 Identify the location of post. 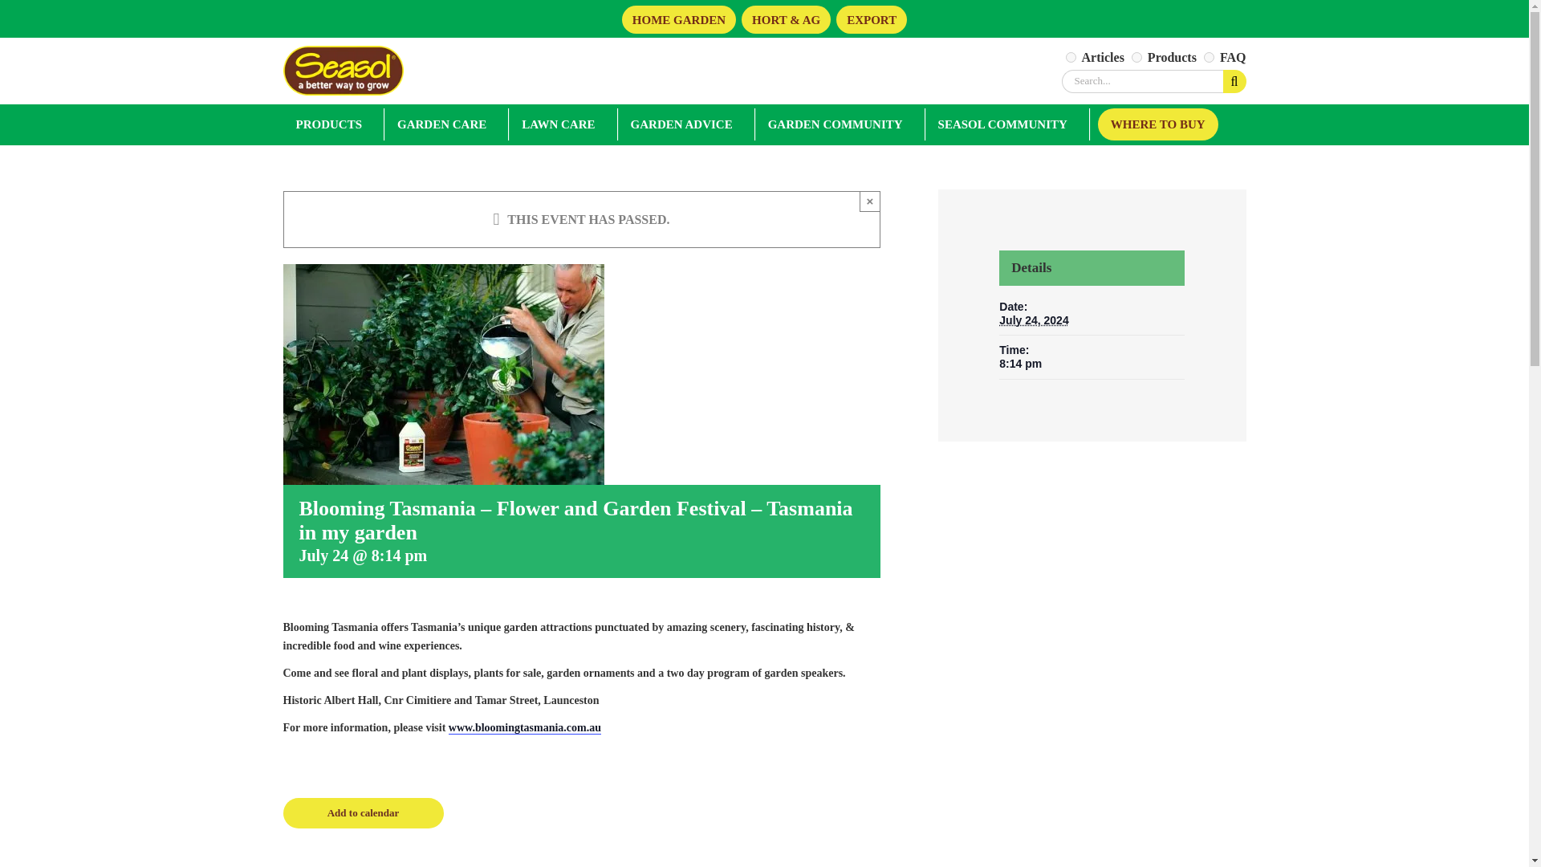
(1071, 56).